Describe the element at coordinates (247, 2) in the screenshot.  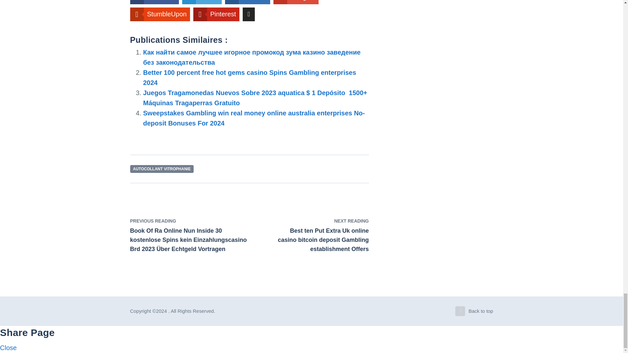
I see `LinkedIn` at that location.